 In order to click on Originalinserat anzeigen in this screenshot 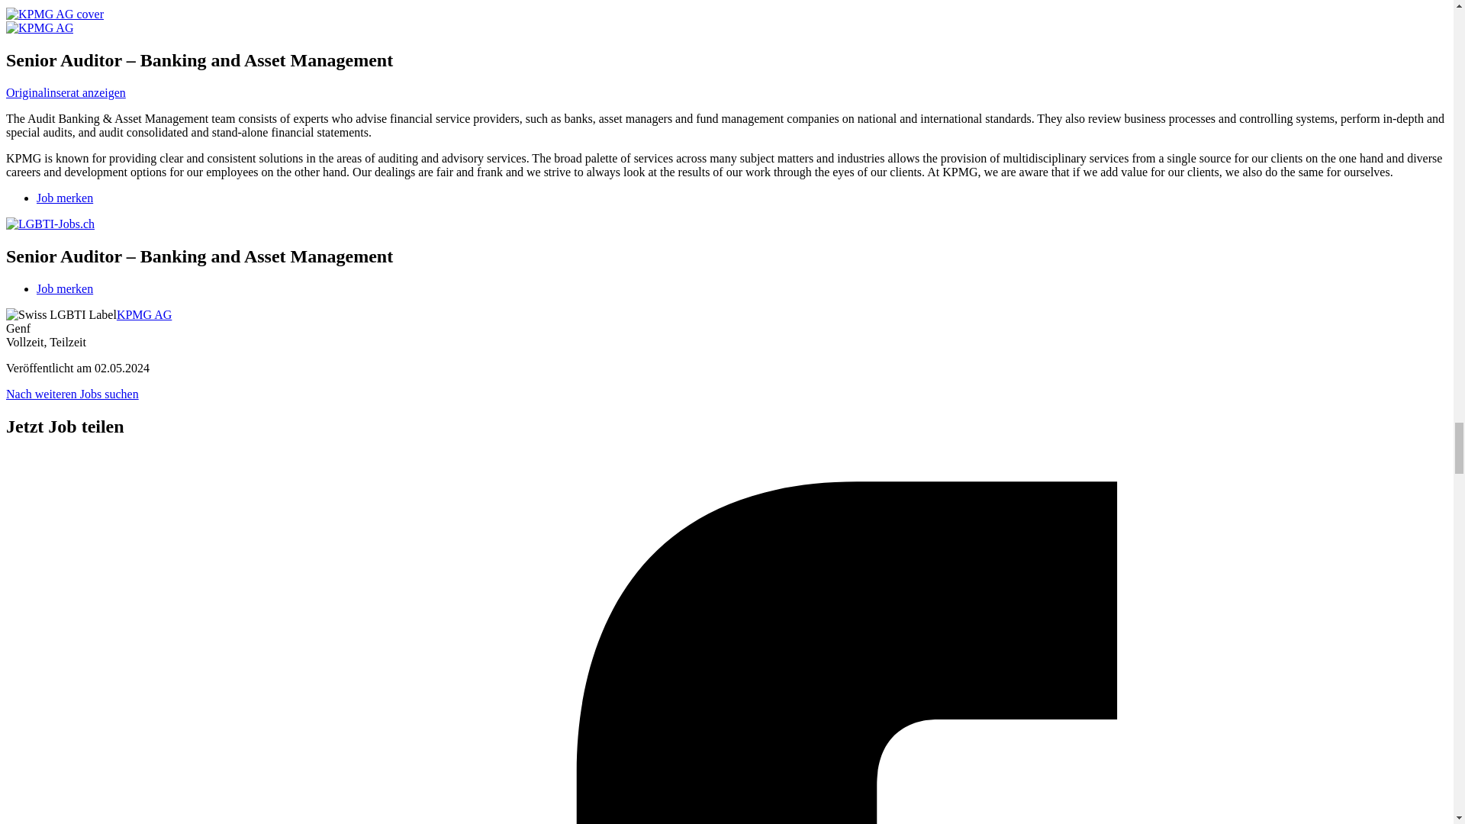, I will do `click(66, 92)`.